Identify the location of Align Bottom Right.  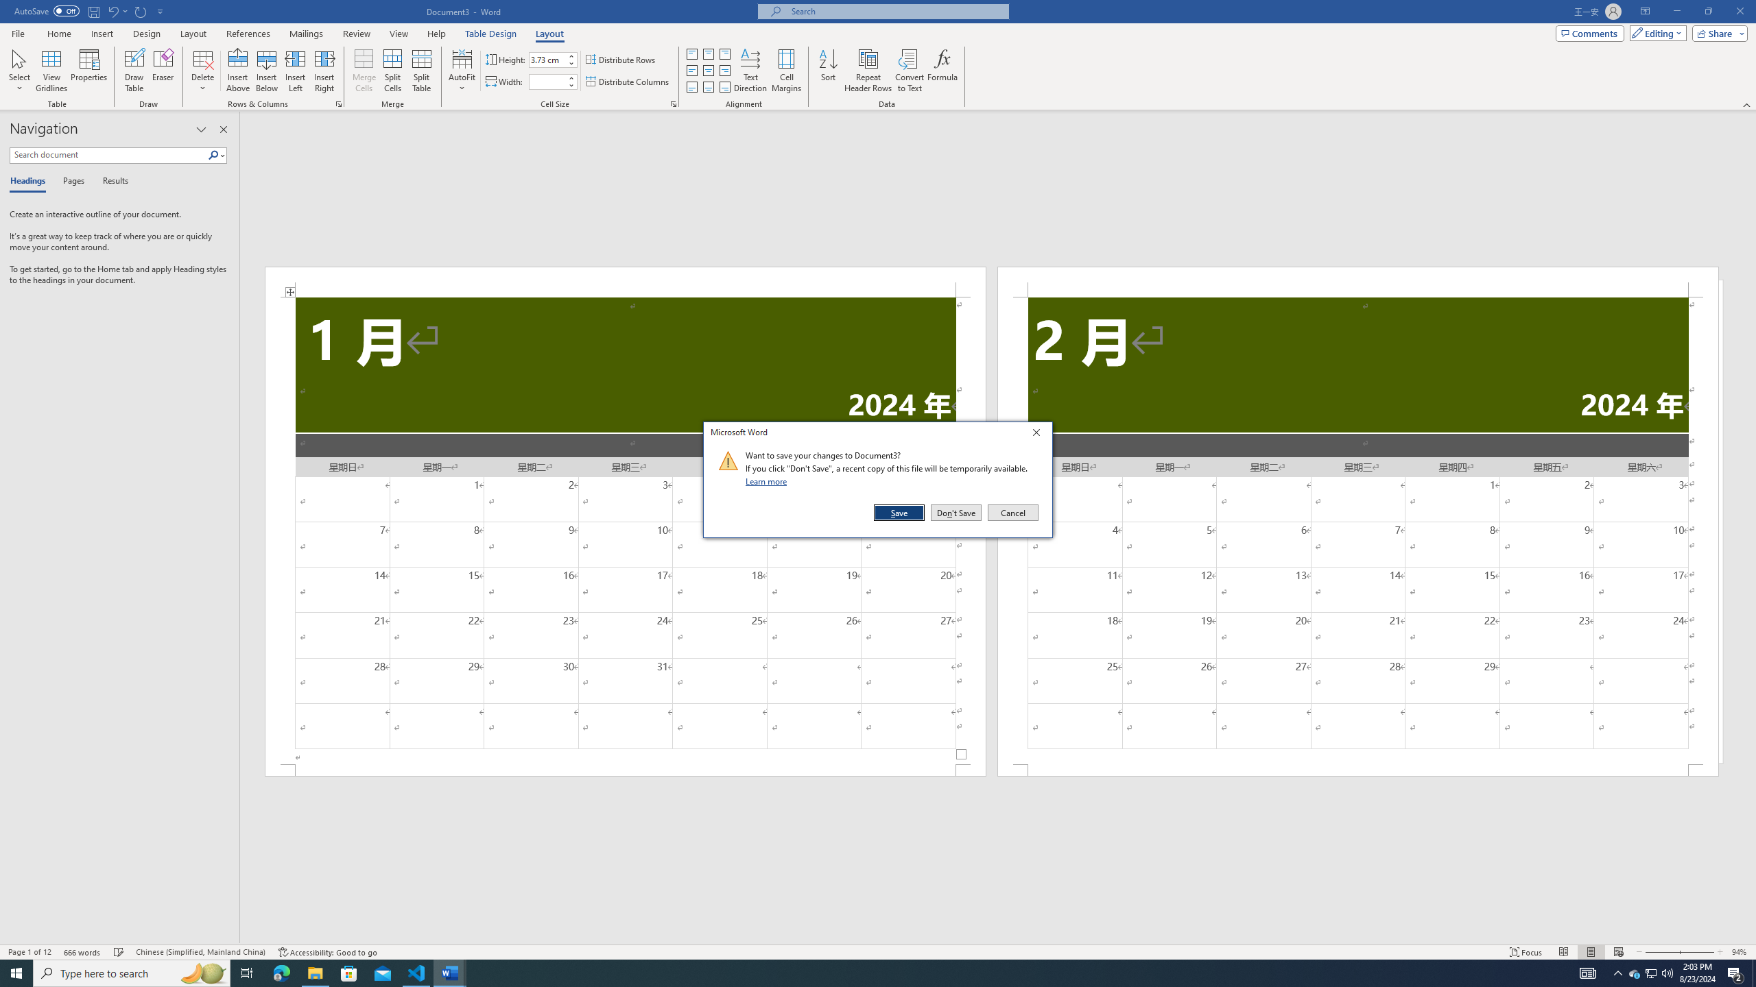
(725, 88).